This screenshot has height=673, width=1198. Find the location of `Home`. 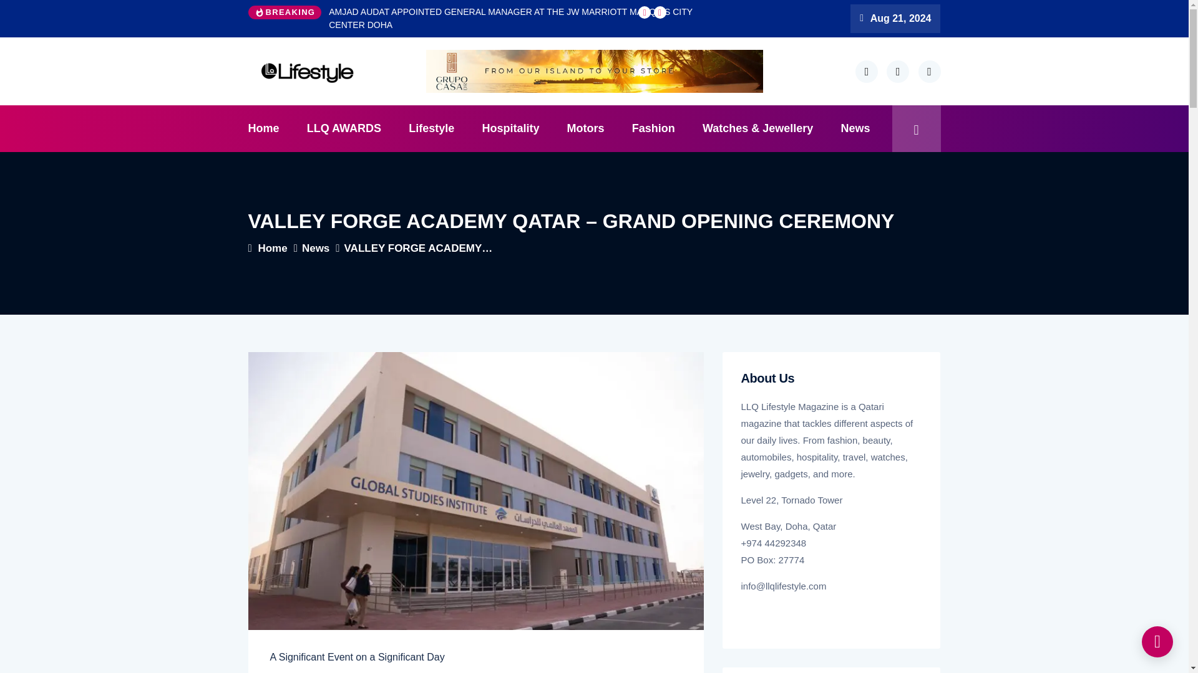

Home is located at coordinates (270, 128).